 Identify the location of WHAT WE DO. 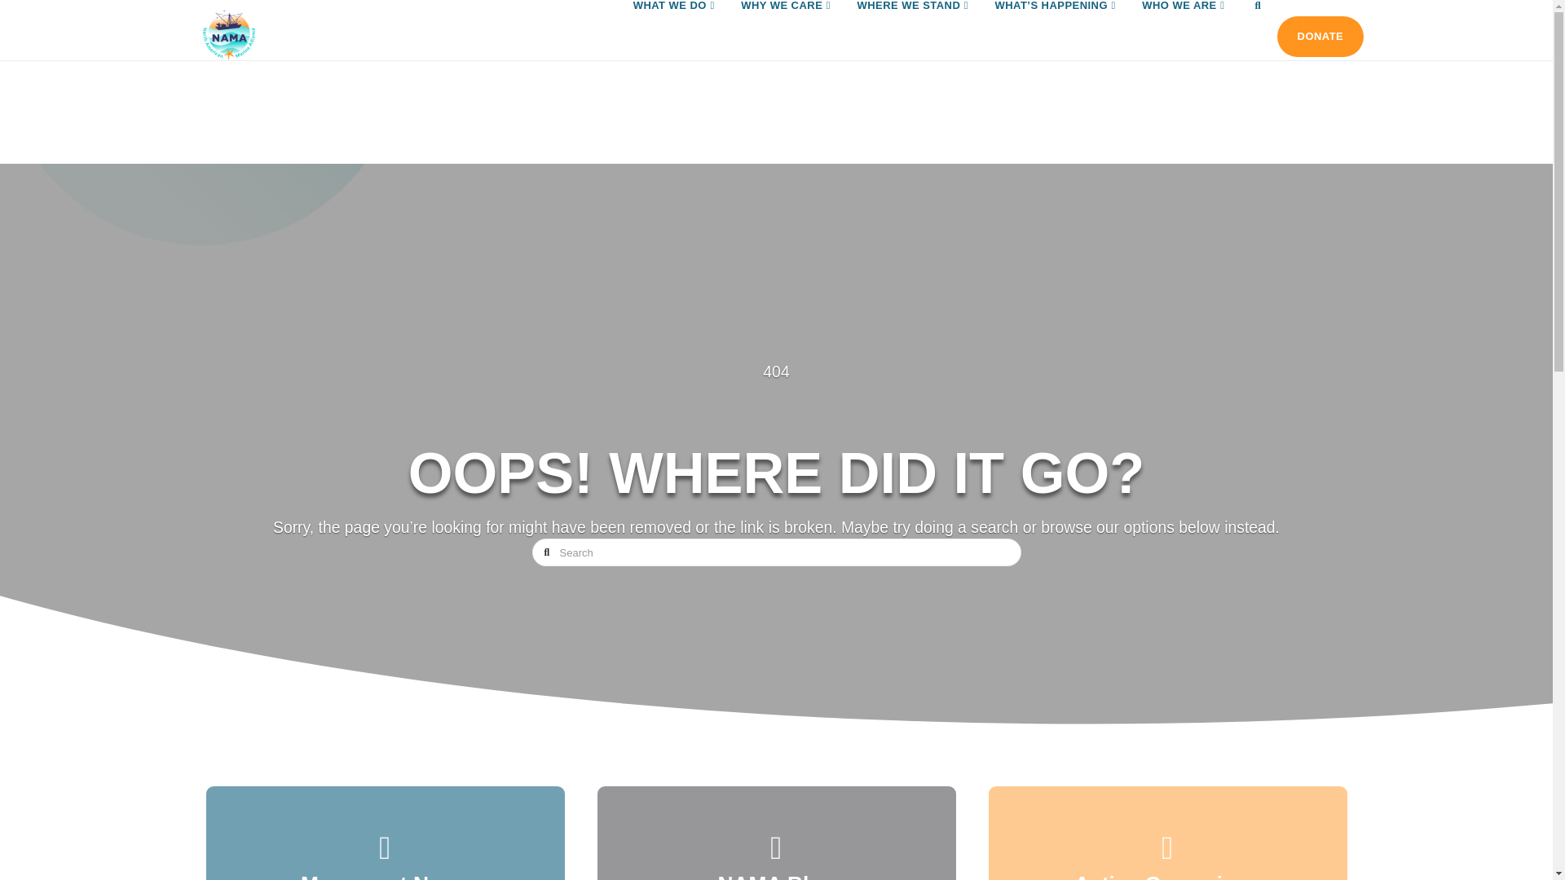
(673, 29).